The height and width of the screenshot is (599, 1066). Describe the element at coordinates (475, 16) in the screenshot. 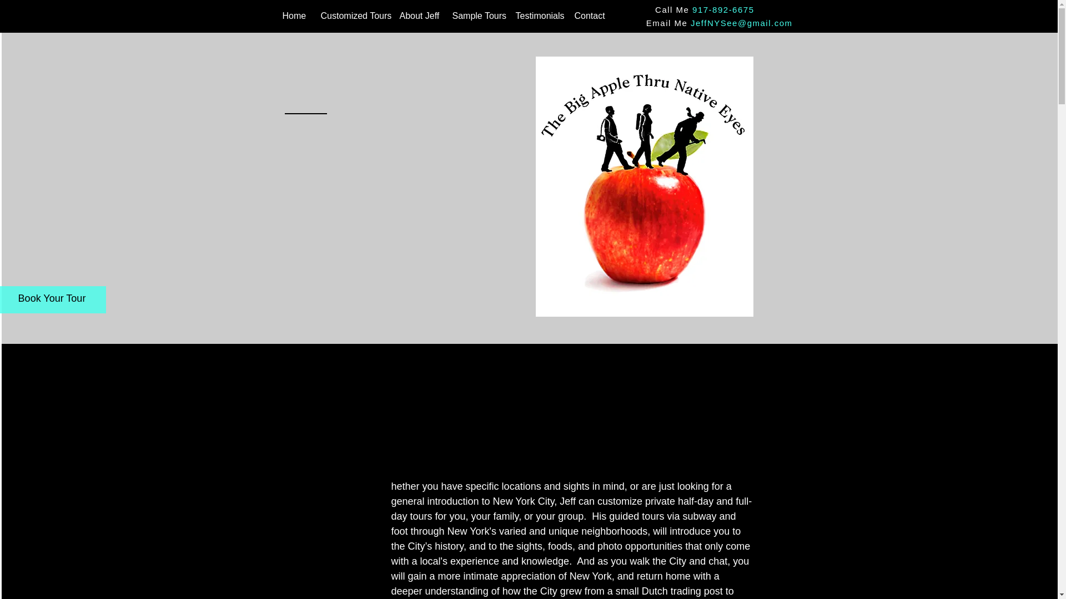

I see `Sample Tours` at that location.